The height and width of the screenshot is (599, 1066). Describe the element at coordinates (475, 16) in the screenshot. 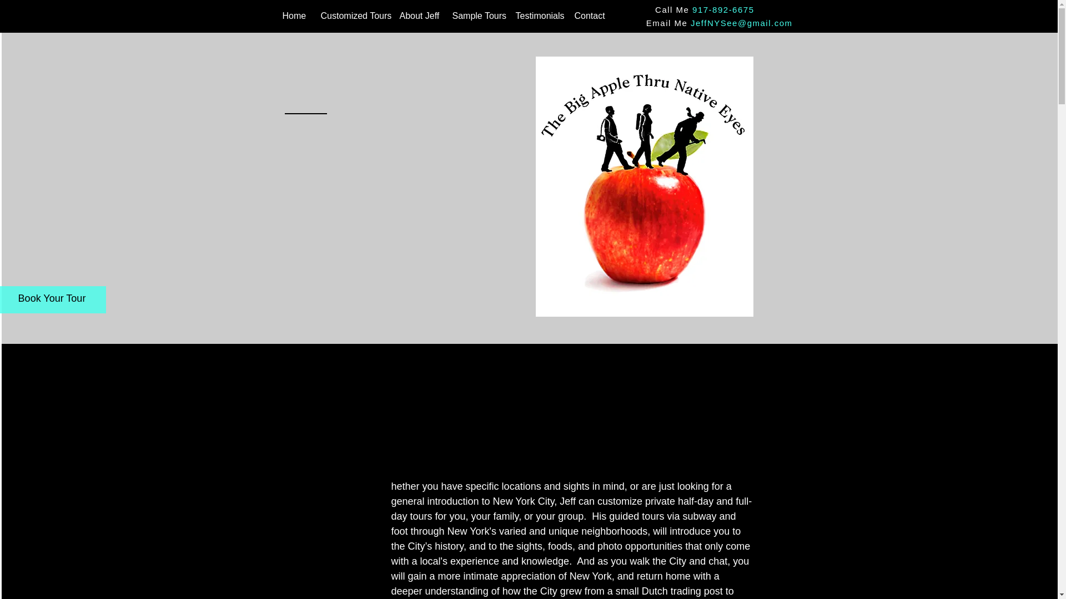

I see `Sample Tours` at that location.